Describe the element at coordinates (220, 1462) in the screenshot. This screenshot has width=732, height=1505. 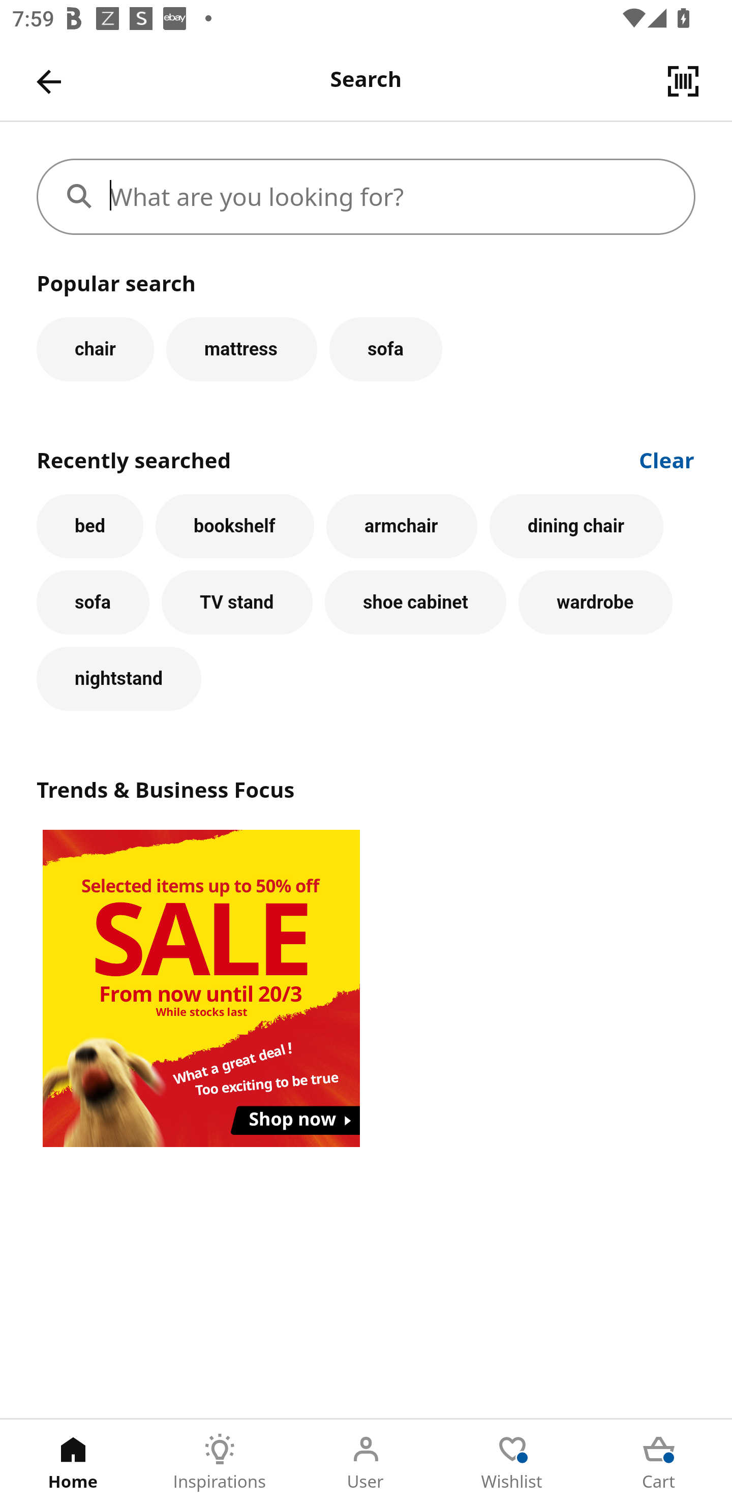
I see `Inspirations
Tab 2 of 5` at that location.